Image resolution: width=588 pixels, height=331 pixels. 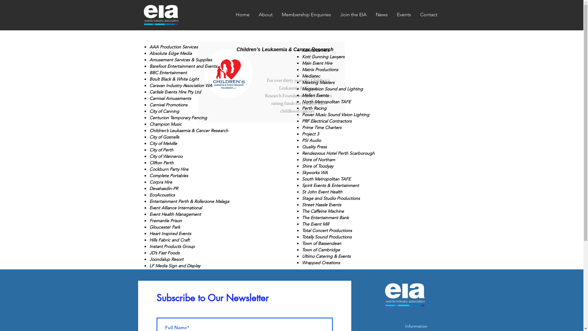 I want to click on City of Canning, so click(x=164, y=111).